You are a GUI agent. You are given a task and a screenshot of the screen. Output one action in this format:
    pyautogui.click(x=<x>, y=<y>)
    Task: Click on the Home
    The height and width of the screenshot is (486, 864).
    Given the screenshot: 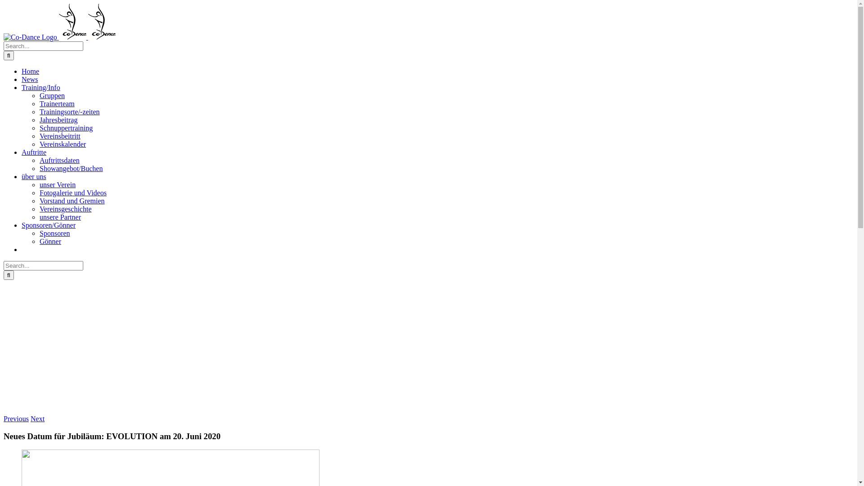 What is the action you would take?
    pyautogui.click(x=31, y=71)
    